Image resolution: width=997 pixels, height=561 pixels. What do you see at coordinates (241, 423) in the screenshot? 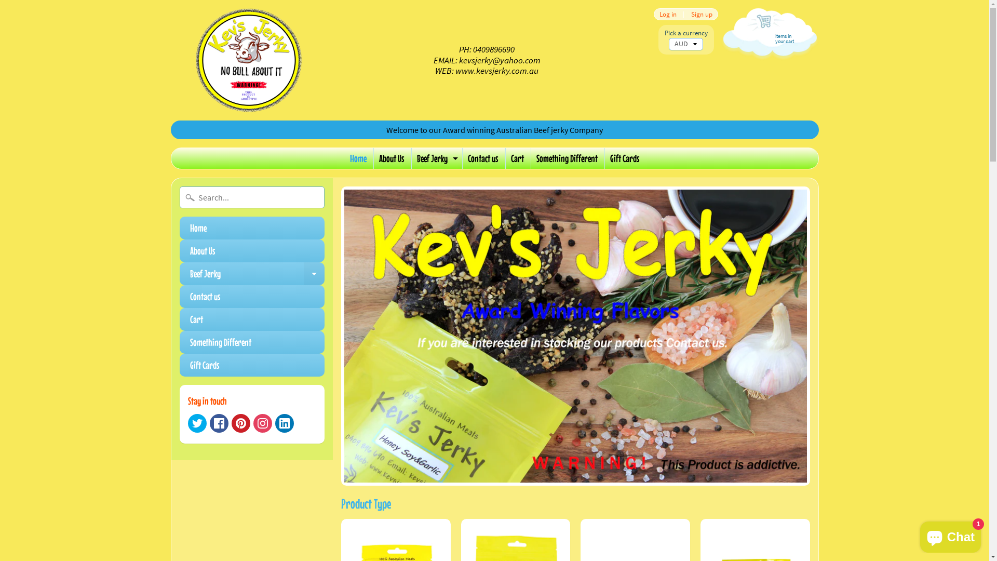
I see `Pinterest` at bounding box center [241, 423].